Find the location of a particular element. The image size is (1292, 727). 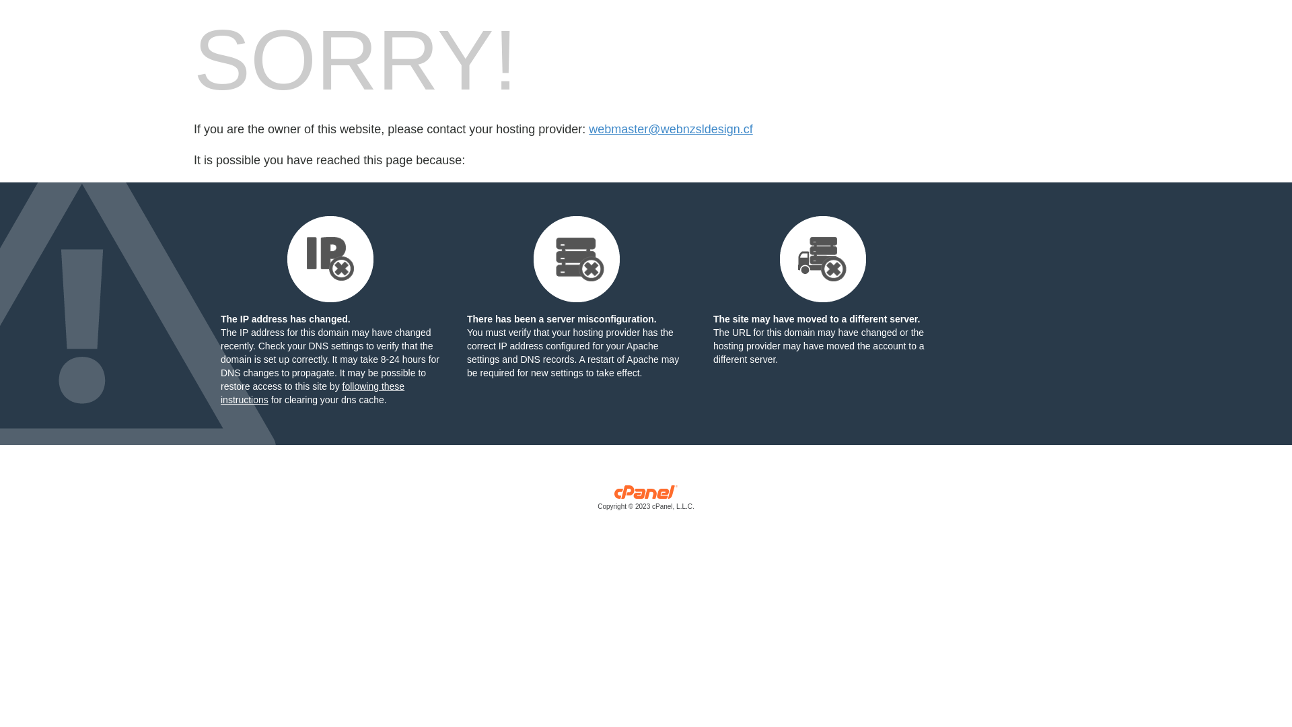

webmaster@webnzsldesign.cf is located at coordinates (670, 129).